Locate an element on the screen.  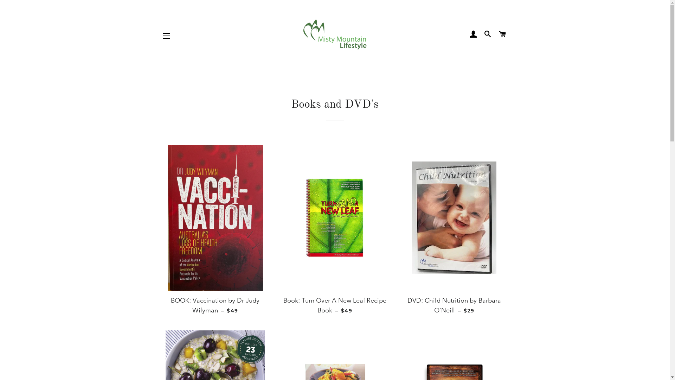
SEARCH is located at coordinates (488, 34).